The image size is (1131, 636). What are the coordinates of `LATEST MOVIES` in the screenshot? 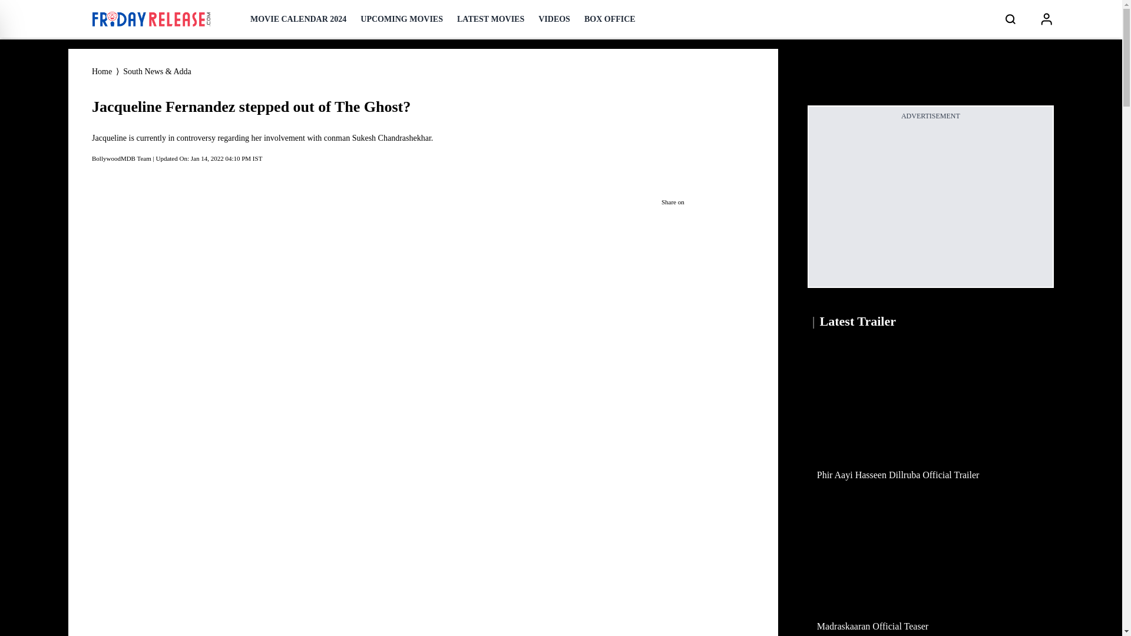 It's located at (490, 19).